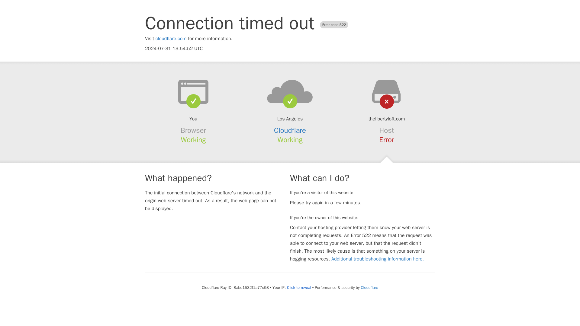 Image resolution: width=580 pixels, height=326 pixels. What do you see at coordinates (378, 259) in the screenshot?
I see `Additional troubleshooting information here.` at bounding box center [378, 259].